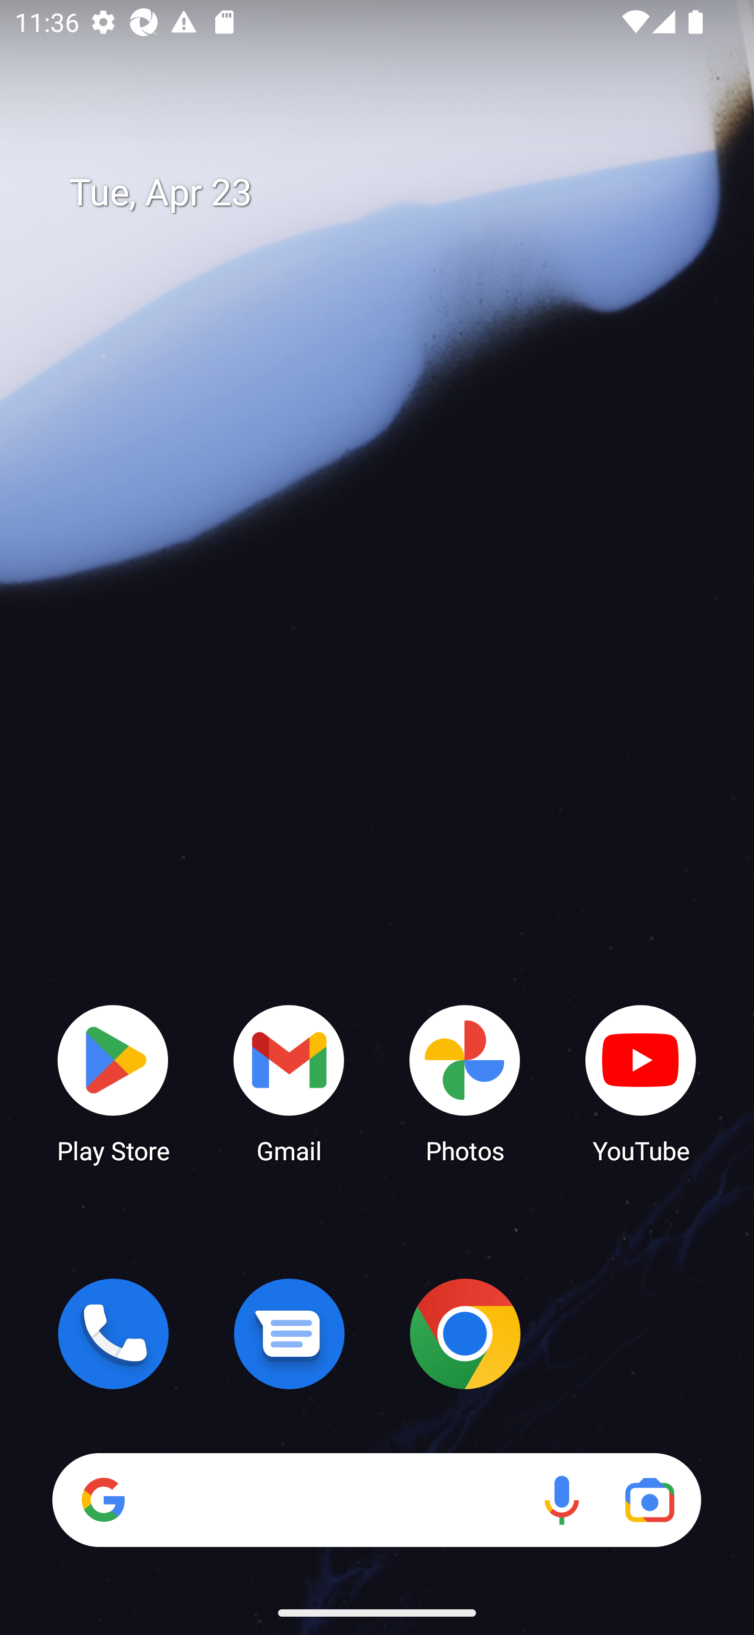  I want to click on Photos, so click(465, 1083).